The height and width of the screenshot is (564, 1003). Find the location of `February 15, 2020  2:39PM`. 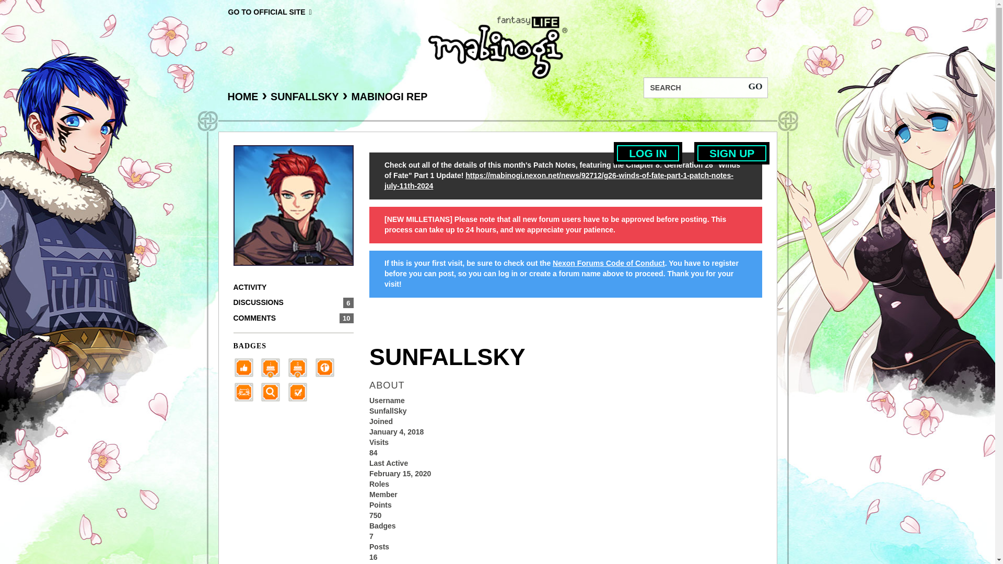

February 15, 2020  2:39PM is located at coordinates (400, 473).